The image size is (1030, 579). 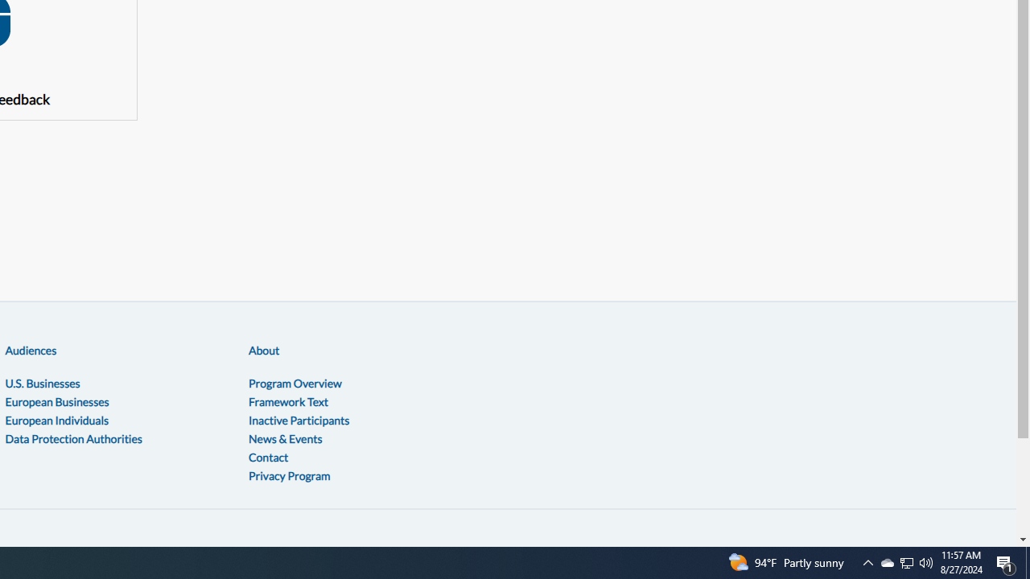 I want to click on Inactive Participants, so click(x=299, y=420).